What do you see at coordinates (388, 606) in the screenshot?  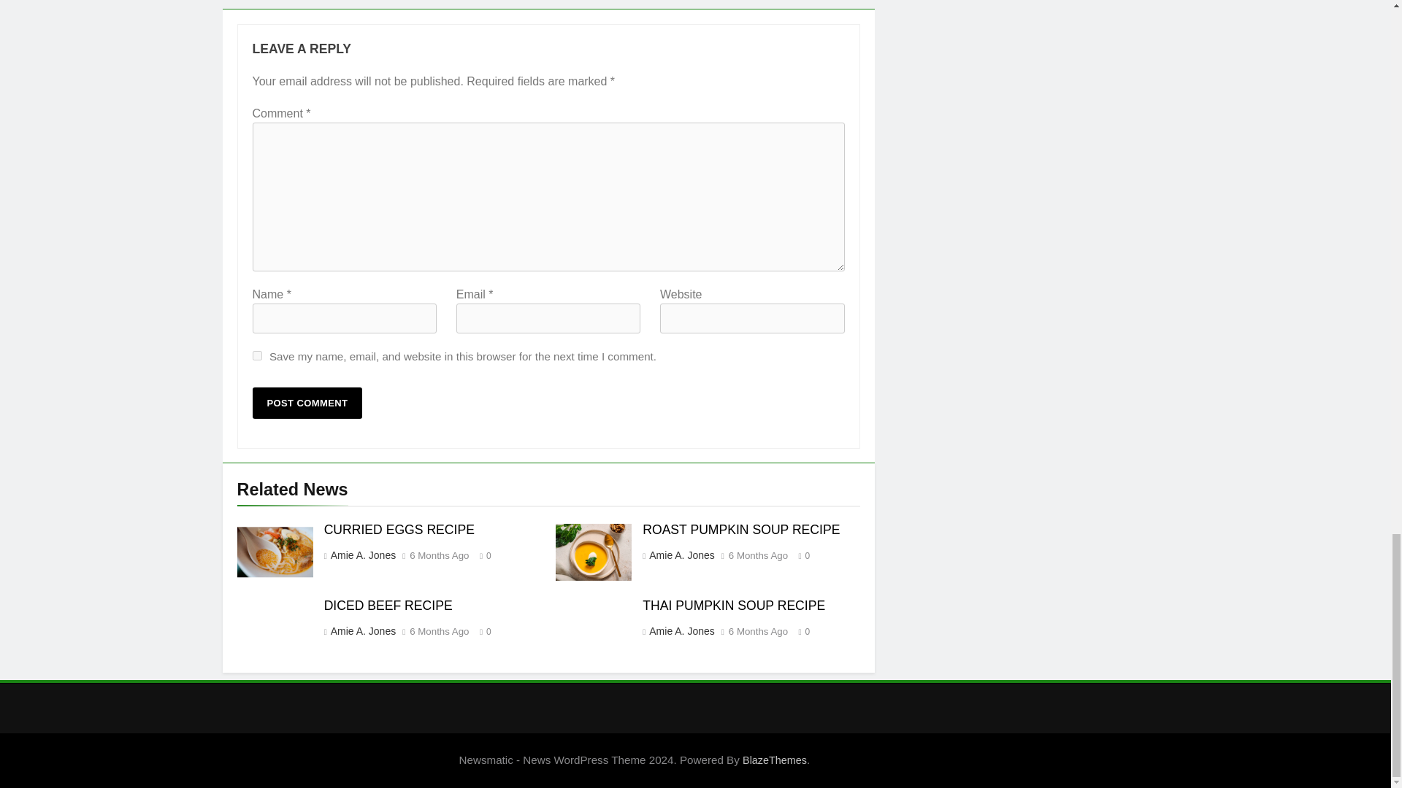 I see `DICED BEEF RECIPE` at bounding box center [388, 606].